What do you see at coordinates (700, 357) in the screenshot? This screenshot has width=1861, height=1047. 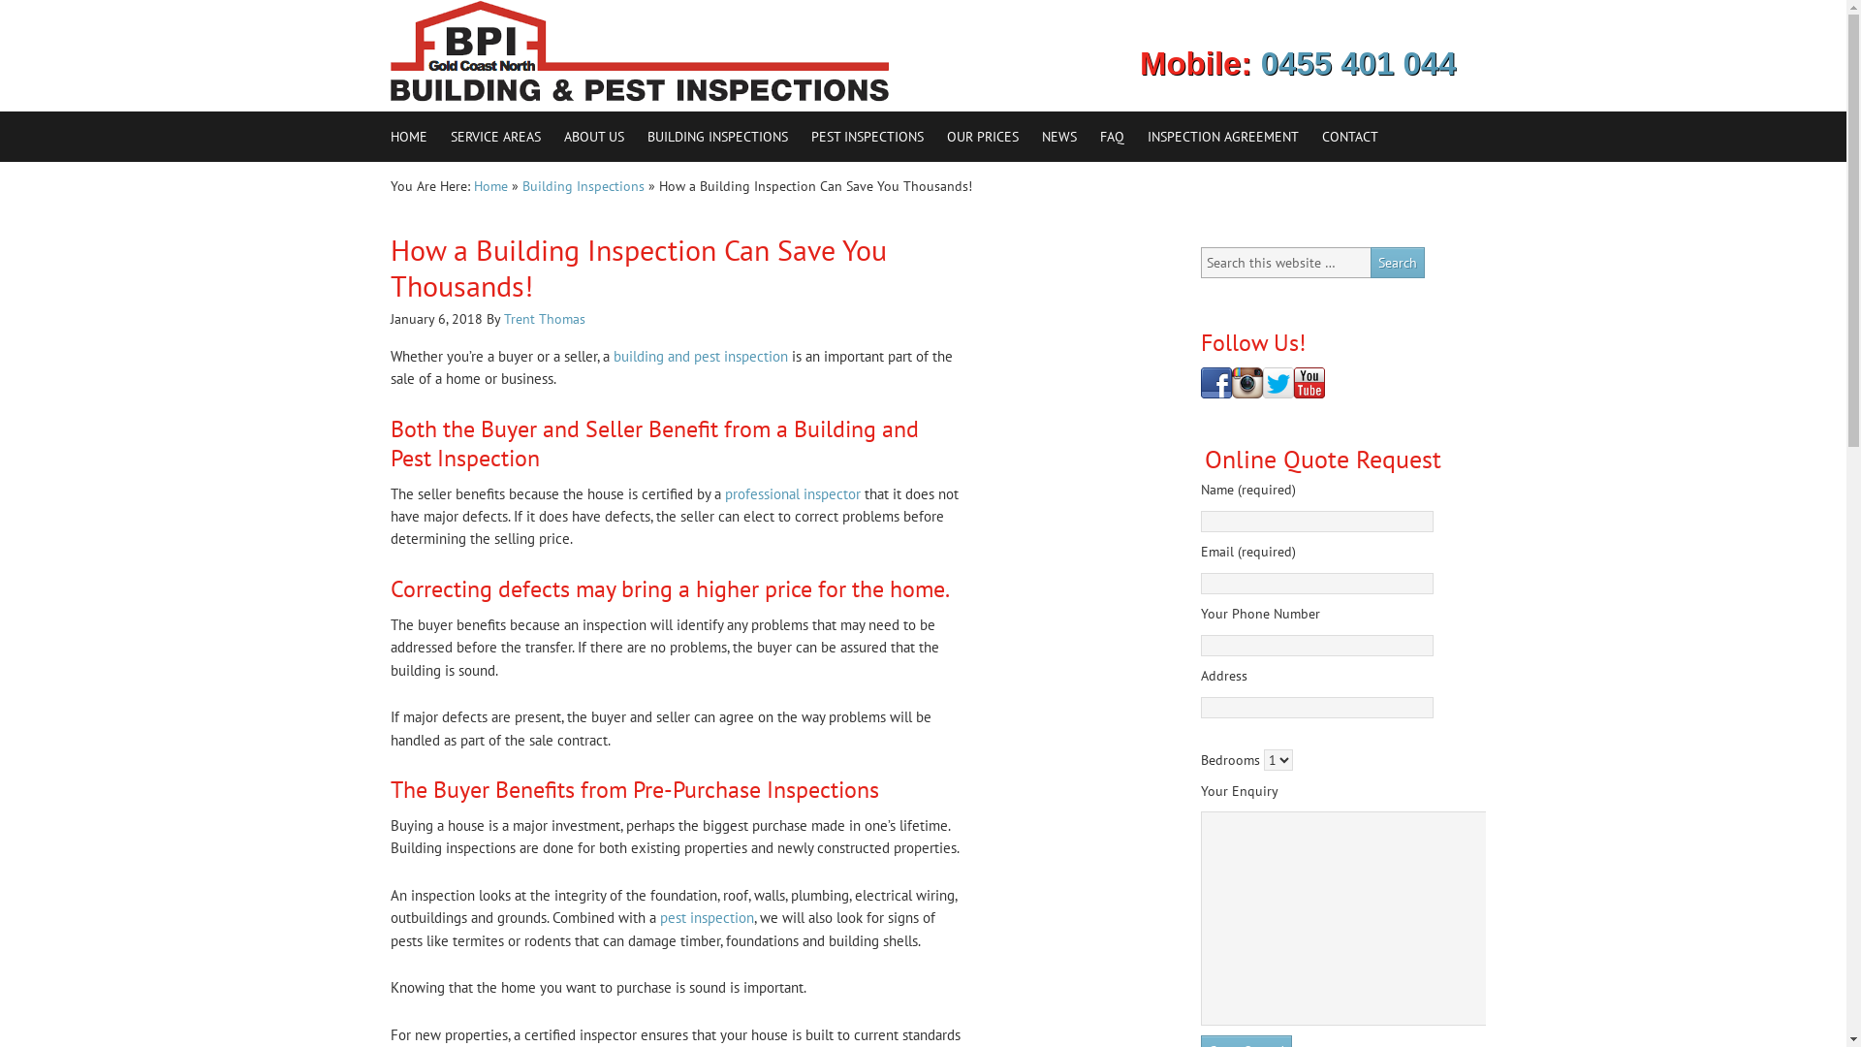 I see `building and pest inspection` at bounding box center [700, 357].